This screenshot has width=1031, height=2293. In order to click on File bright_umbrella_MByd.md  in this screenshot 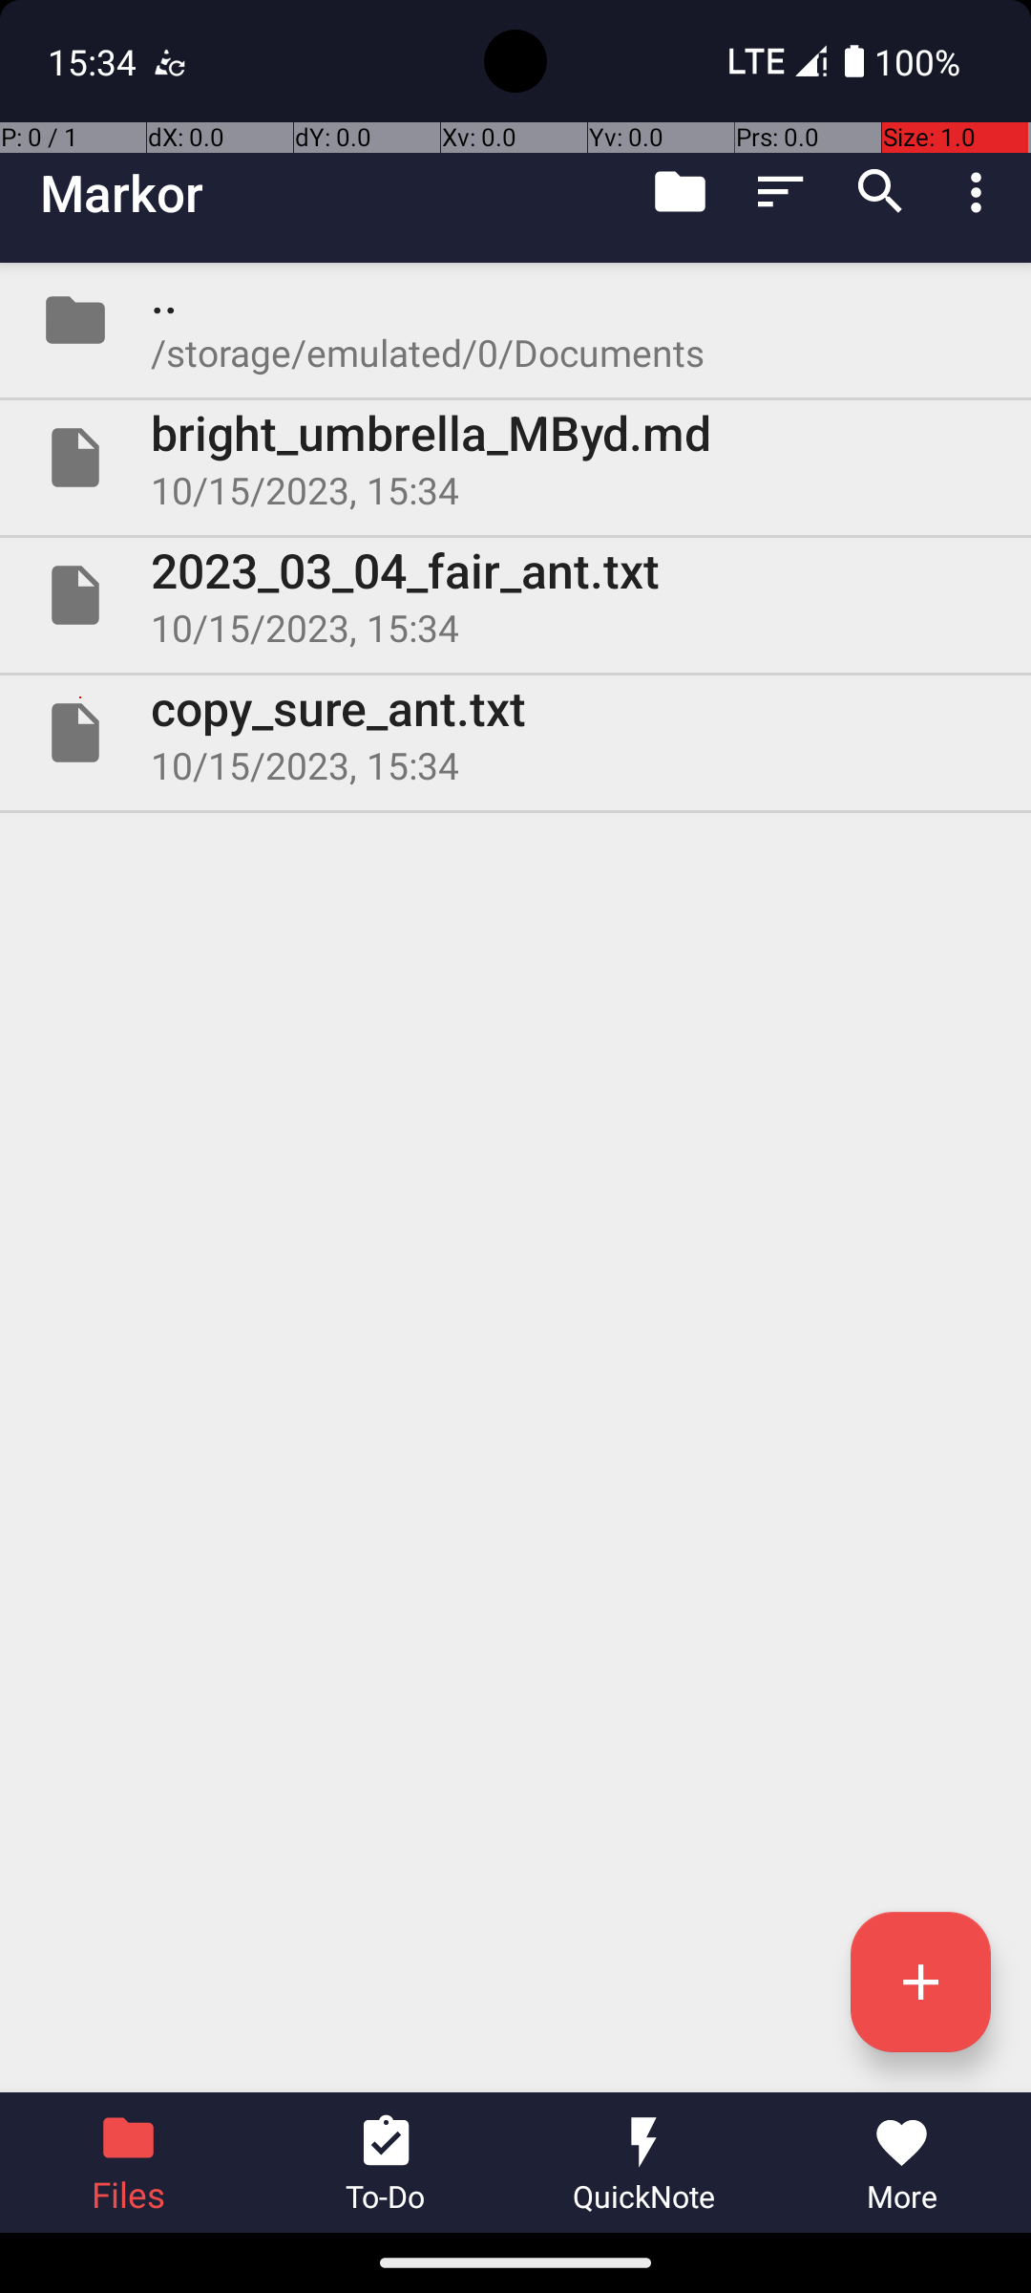, I will do `click(515, 458)`.